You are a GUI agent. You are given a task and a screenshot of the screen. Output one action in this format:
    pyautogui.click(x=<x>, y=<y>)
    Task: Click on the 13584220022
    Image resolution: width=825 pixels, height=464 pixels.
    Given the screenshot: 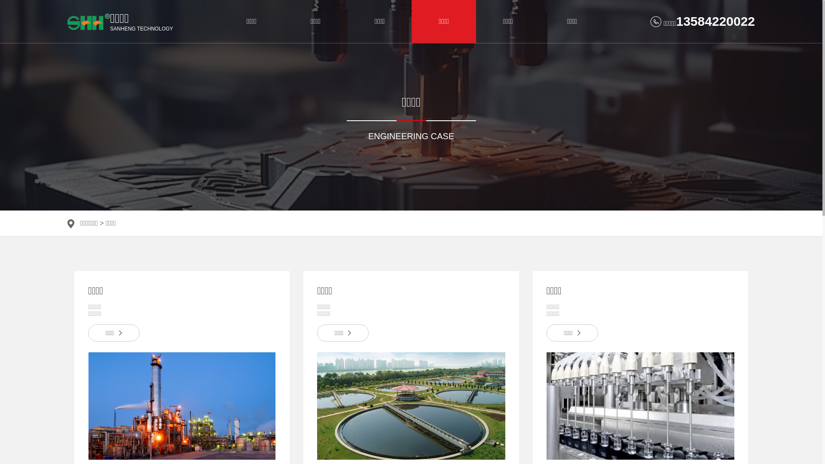 What is the action you would take?
    pyautogui.click(x=715, y=21)
    